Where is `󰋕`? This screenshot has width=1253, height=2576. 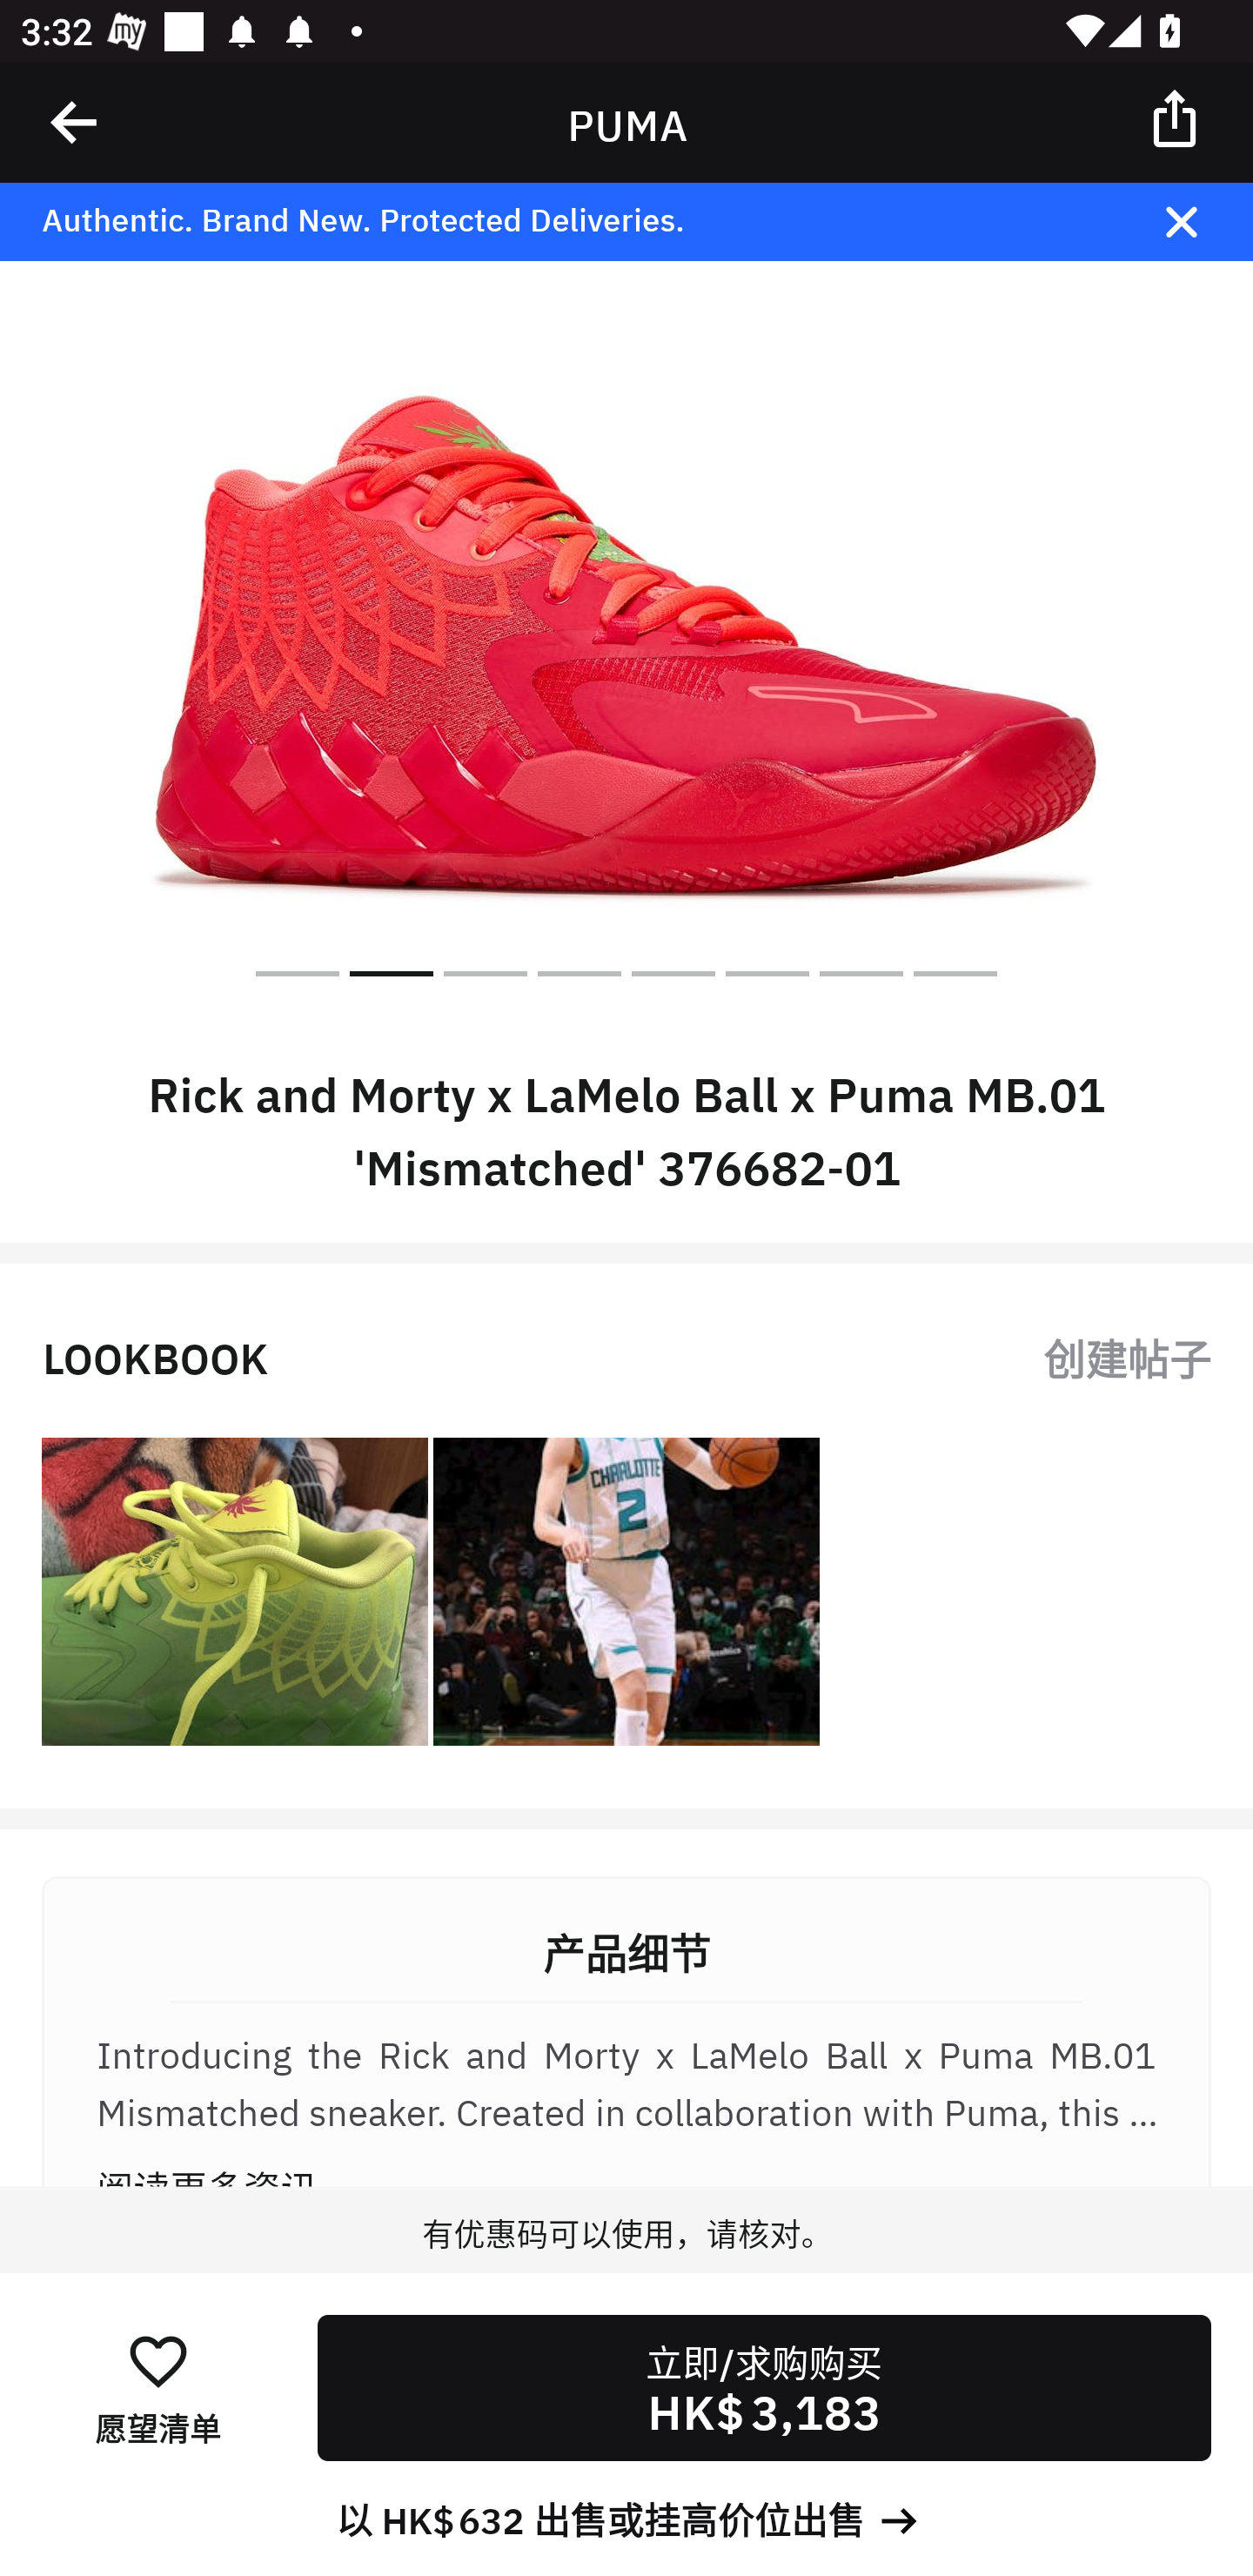
󰋕 is located at coordinates (157, 2358).